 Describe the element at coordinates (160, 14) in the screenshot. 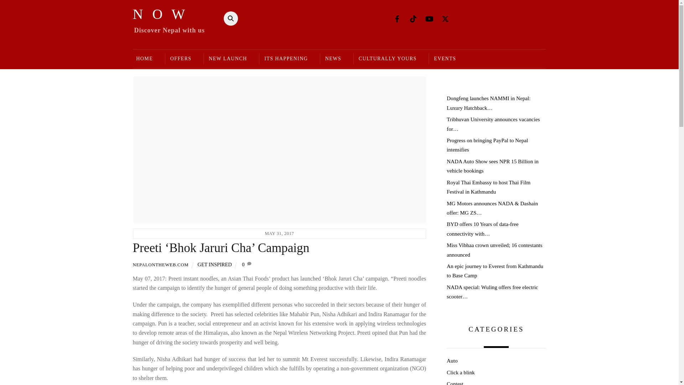

I see `N O W` at that location.